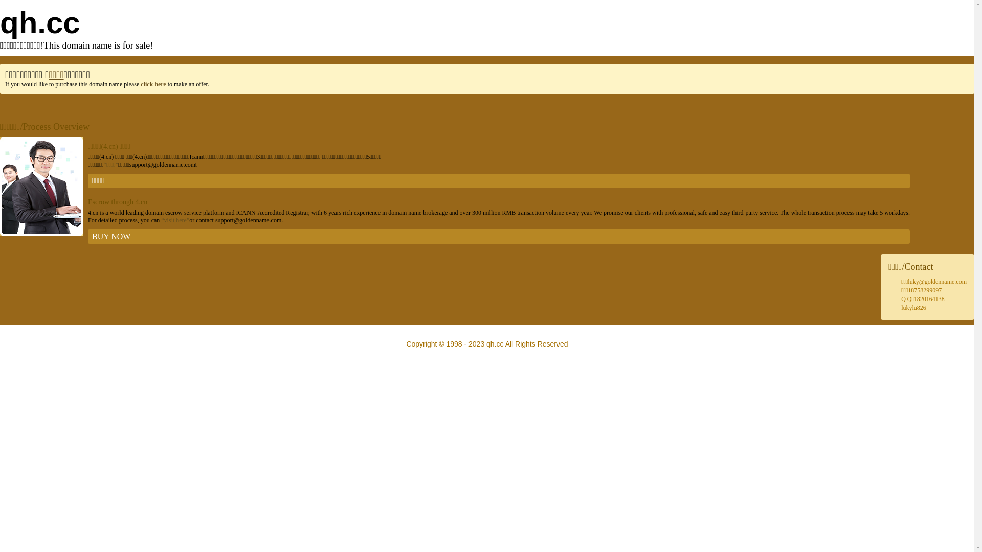  I want to click on BUY NOW, so click(499, 237).